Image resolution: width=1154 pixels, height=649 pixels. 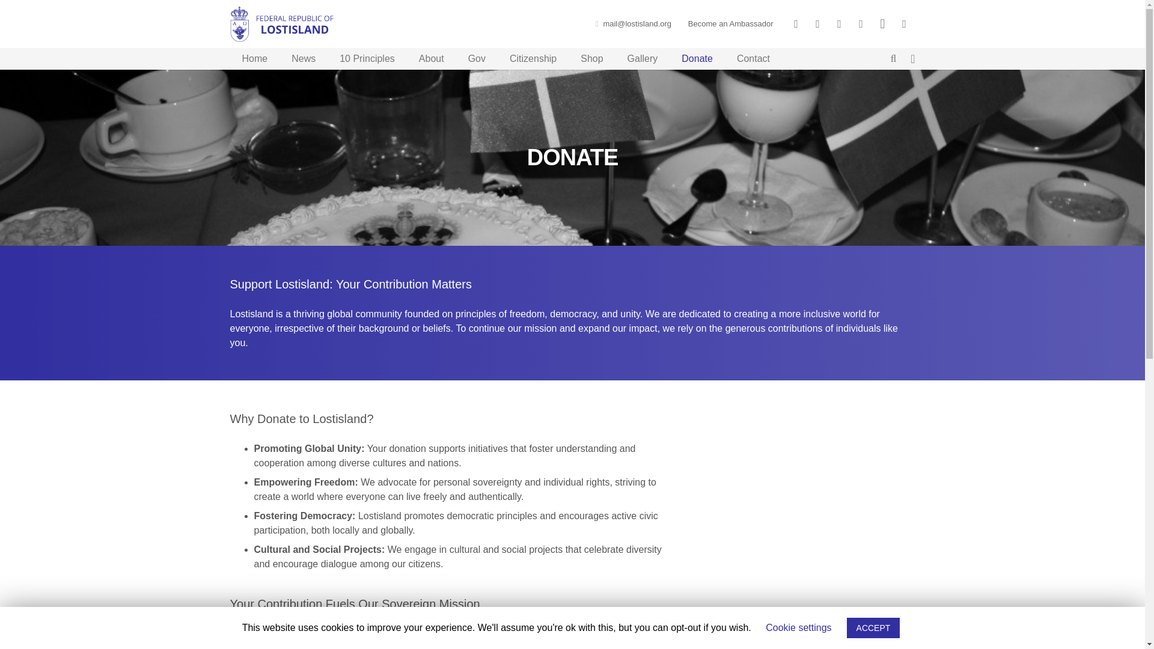 What do you see at coordinates (367, 58) in the screenshot?
I see `10 Principles` at bounding box center [367, 58].